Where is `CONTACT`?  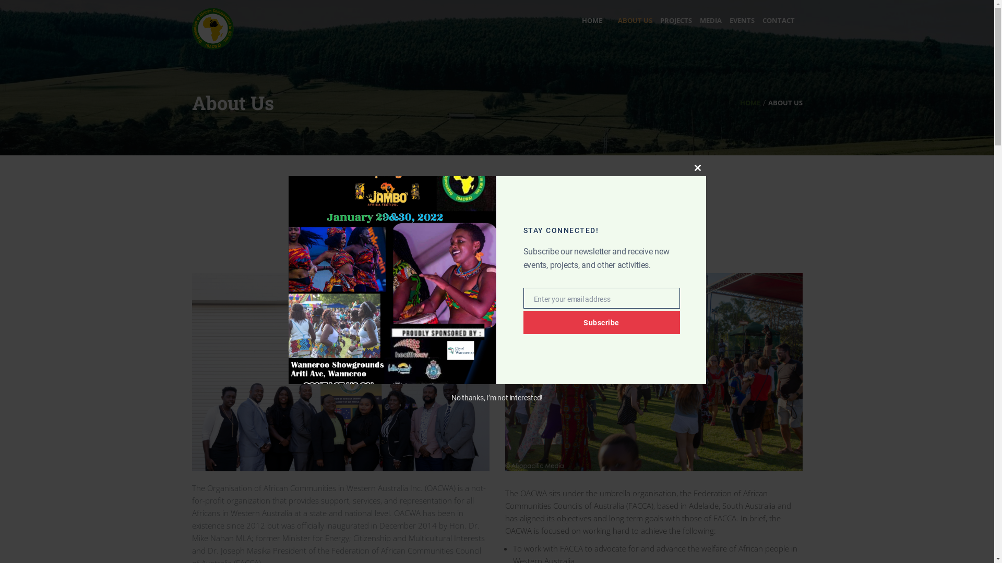
CONTACT is located at coordinates (779, 21).